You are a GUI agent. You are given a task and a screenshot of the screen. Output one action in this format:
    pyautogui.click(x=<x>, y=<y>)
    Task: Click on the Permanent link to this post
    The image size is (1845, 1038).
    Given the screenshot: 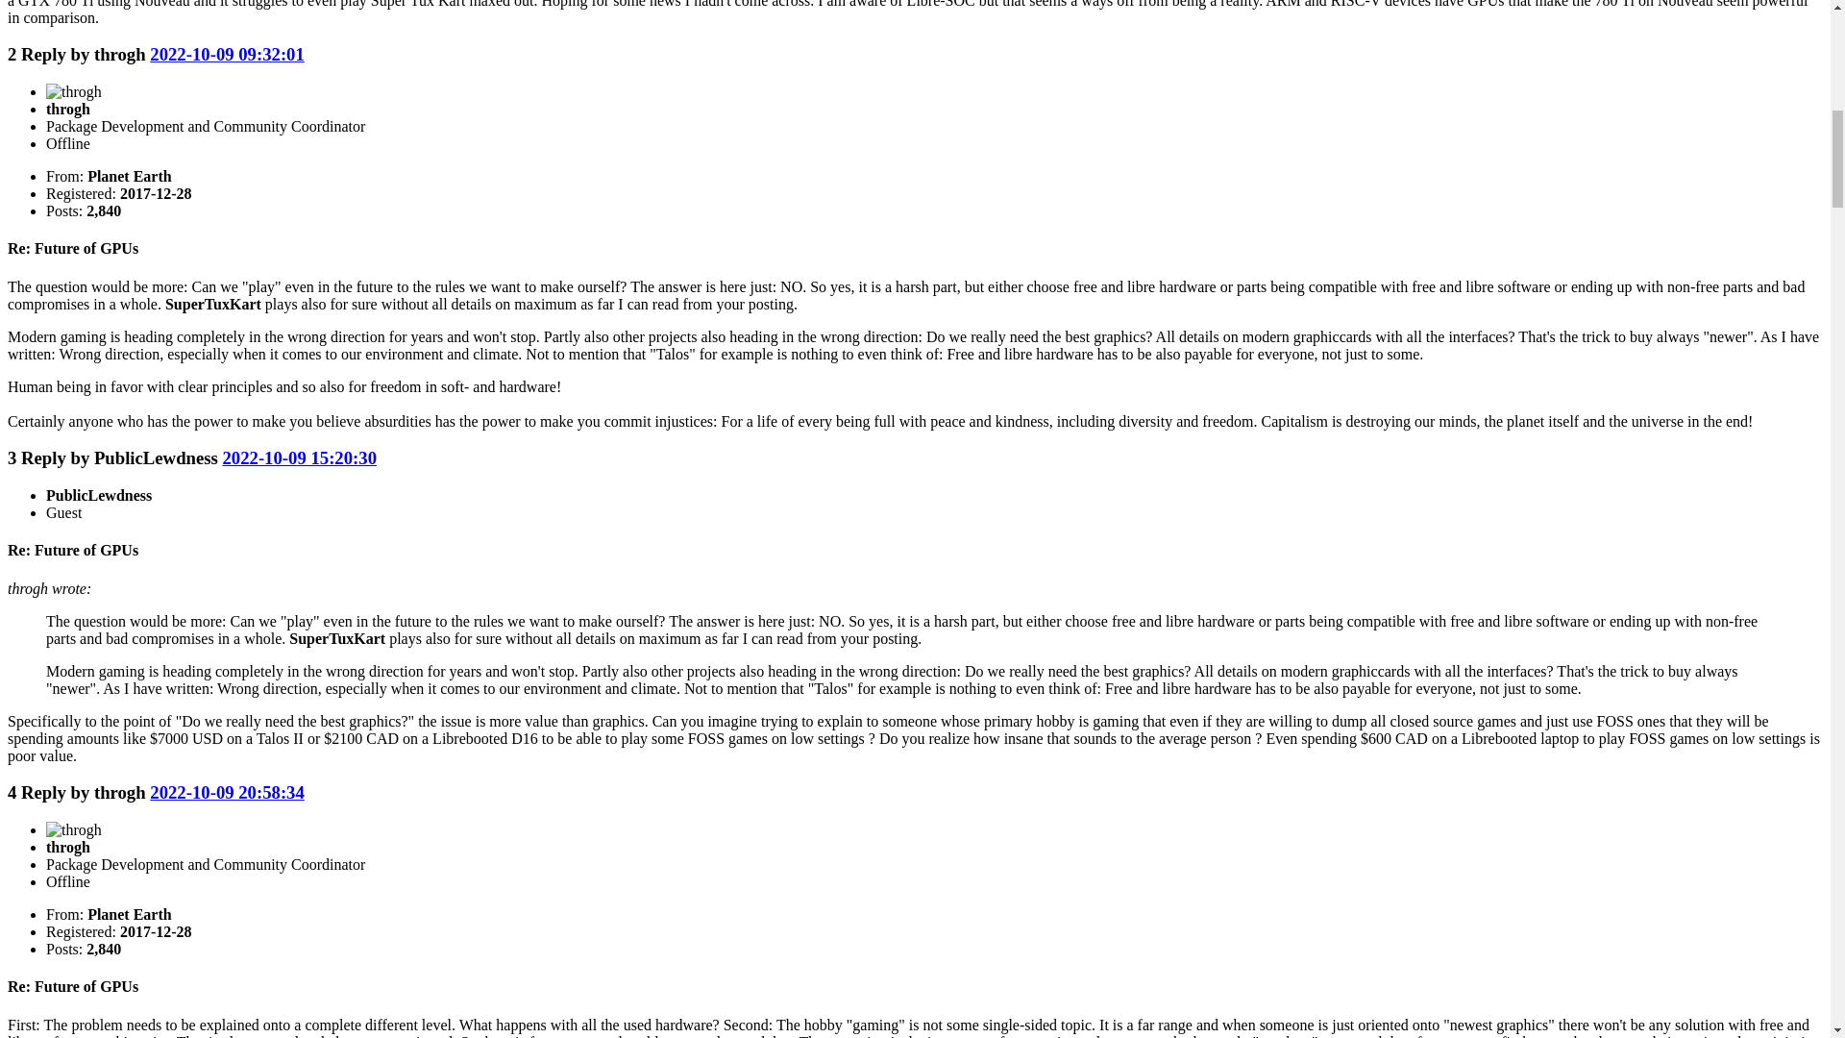 What is the action you would take?
    pyautogui.click(x=227, y=54)
    